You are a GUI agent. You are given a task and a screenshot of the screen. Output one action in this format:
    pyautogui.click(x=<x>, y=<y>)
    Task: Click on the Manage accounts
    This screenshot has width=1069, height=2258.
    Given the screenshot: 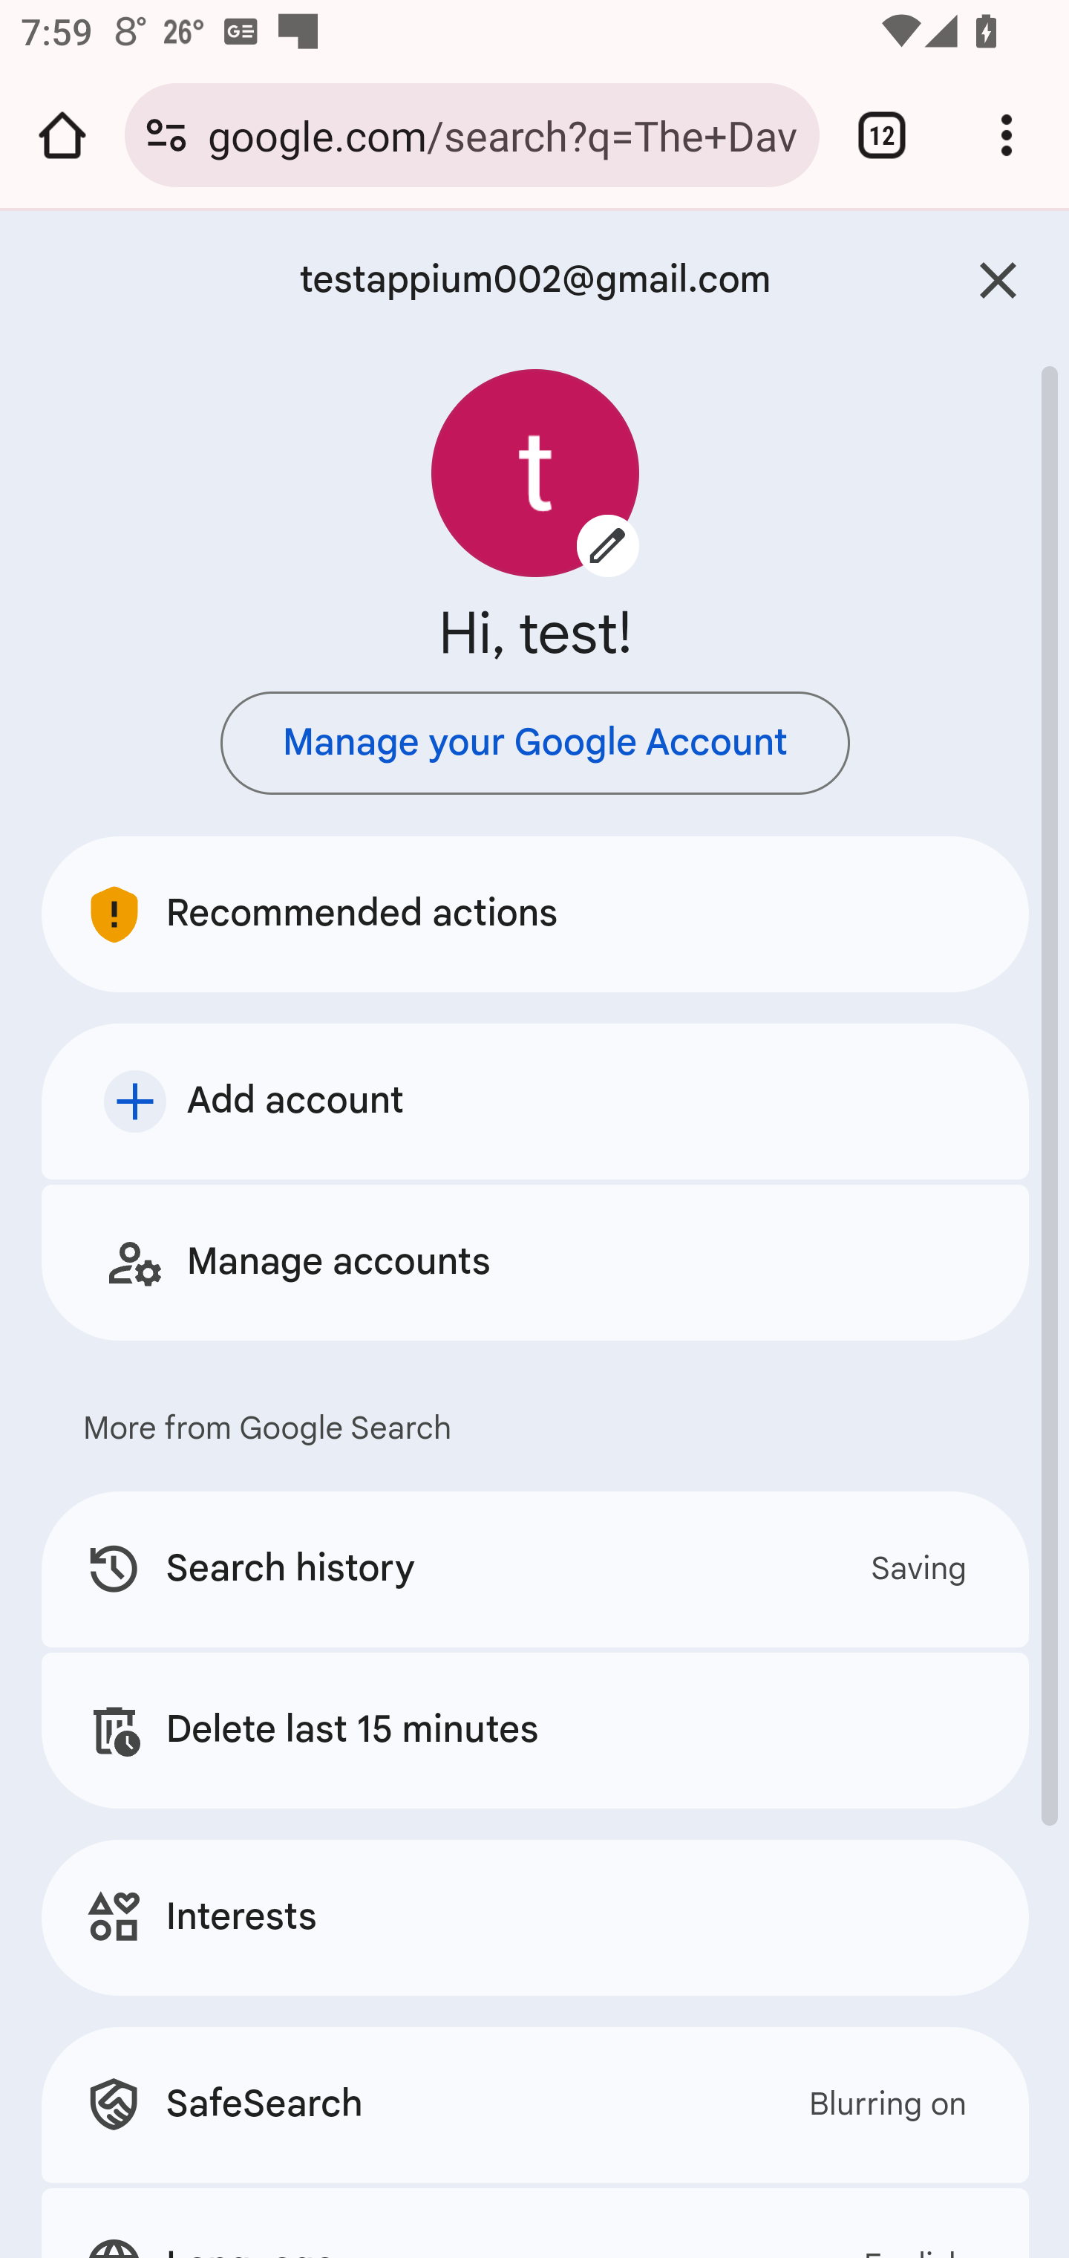 What is the action you would take?
    pyautogui.click(x=536, y=1261)
    